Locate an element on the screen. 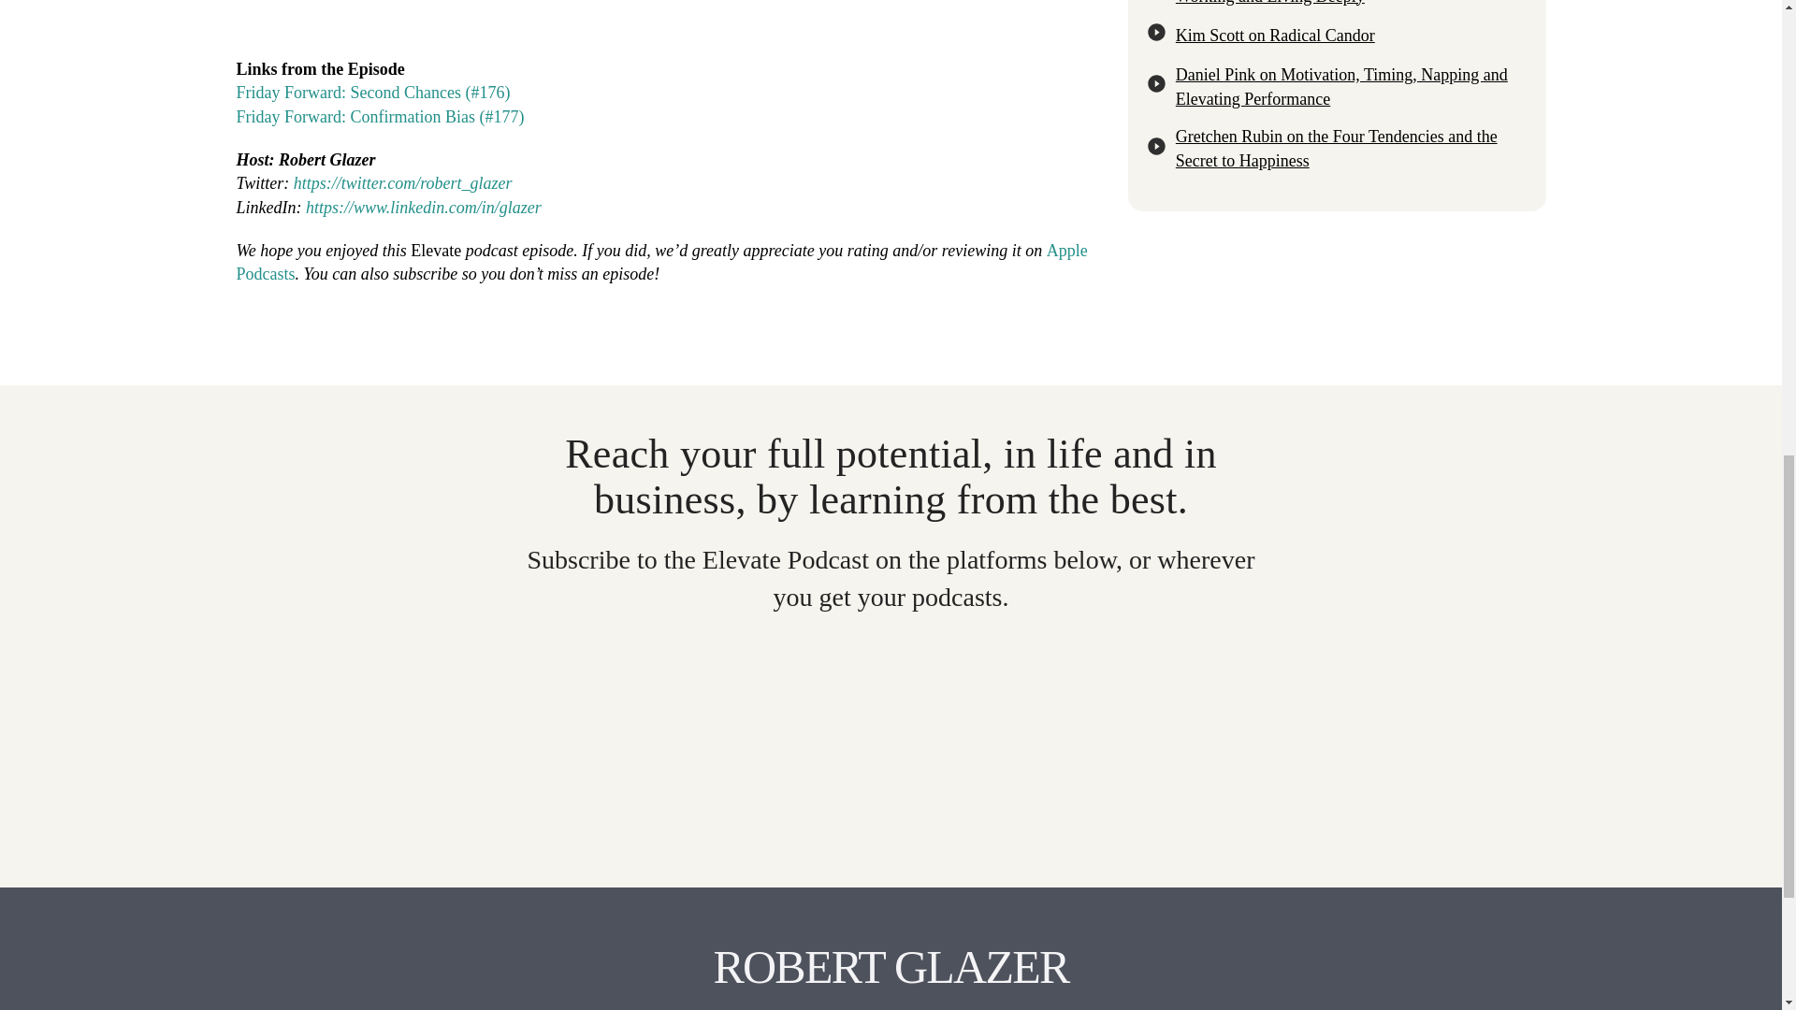  ROBERT GLAZER is located at coordinates (891, 966).